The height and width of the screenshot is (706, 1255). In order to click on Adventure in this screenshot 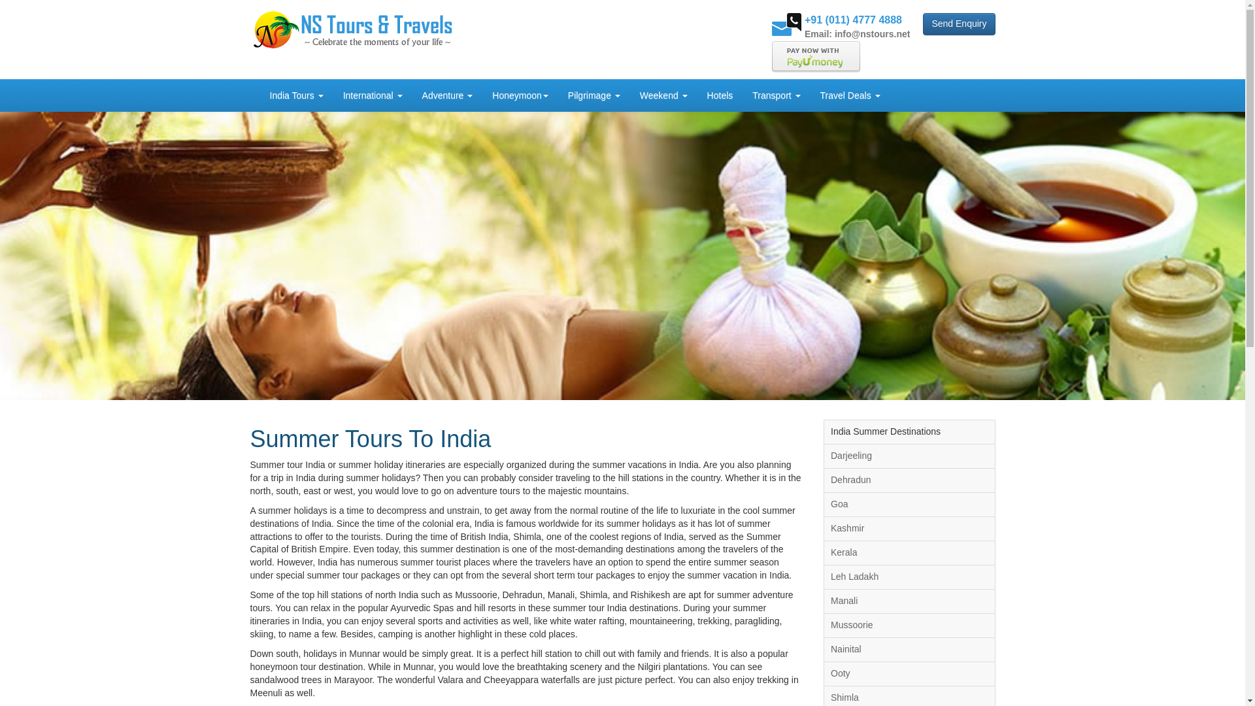, I will do `click(448, 95)`.